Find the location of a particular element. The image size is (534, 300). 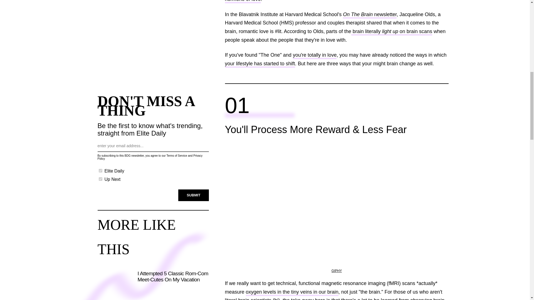

GIPHY is located at coordinates (337, 271).